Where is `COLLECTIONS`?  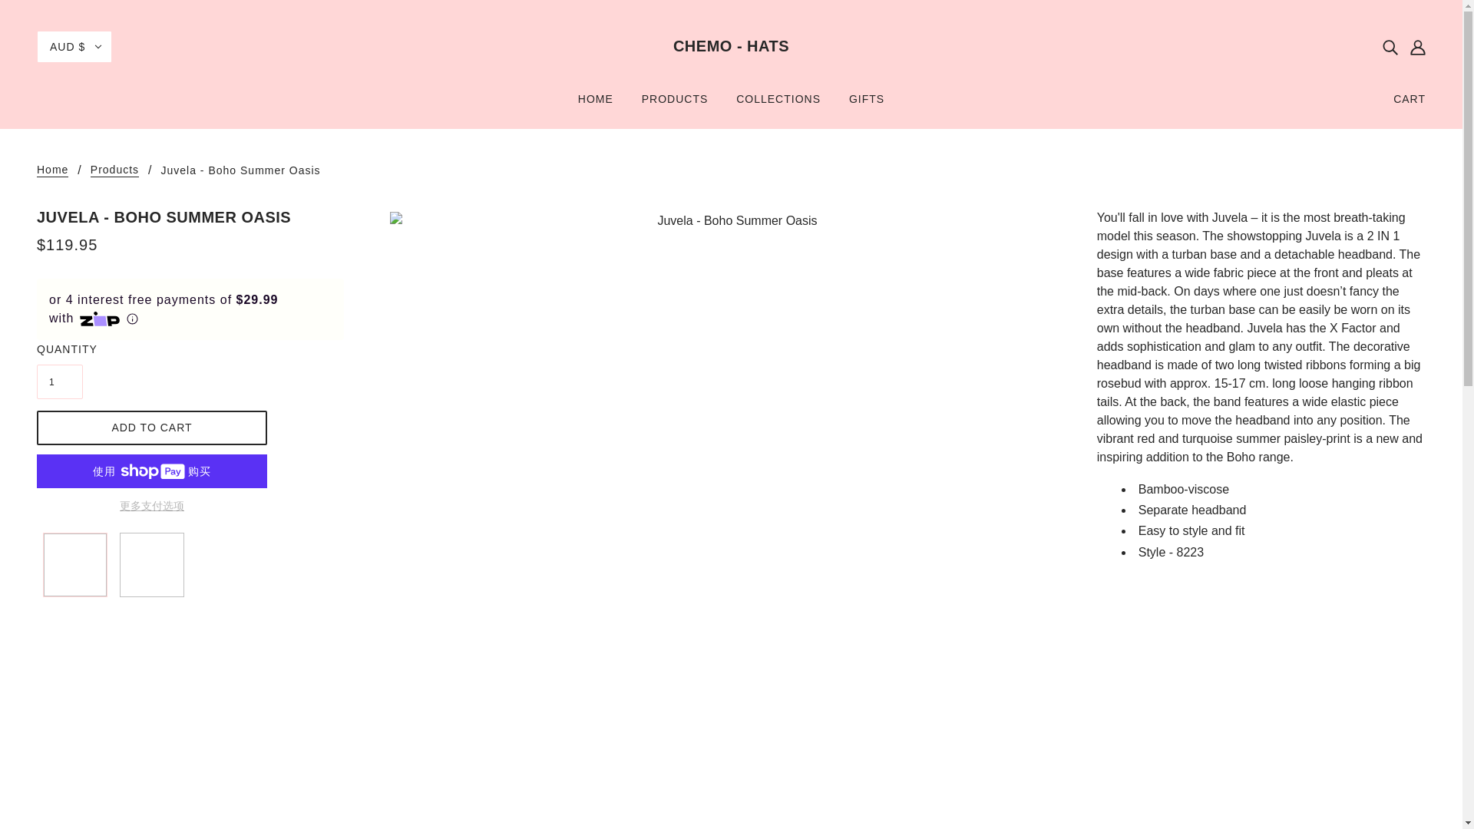
COLLECTIONS is located at coordinates (778, 104).